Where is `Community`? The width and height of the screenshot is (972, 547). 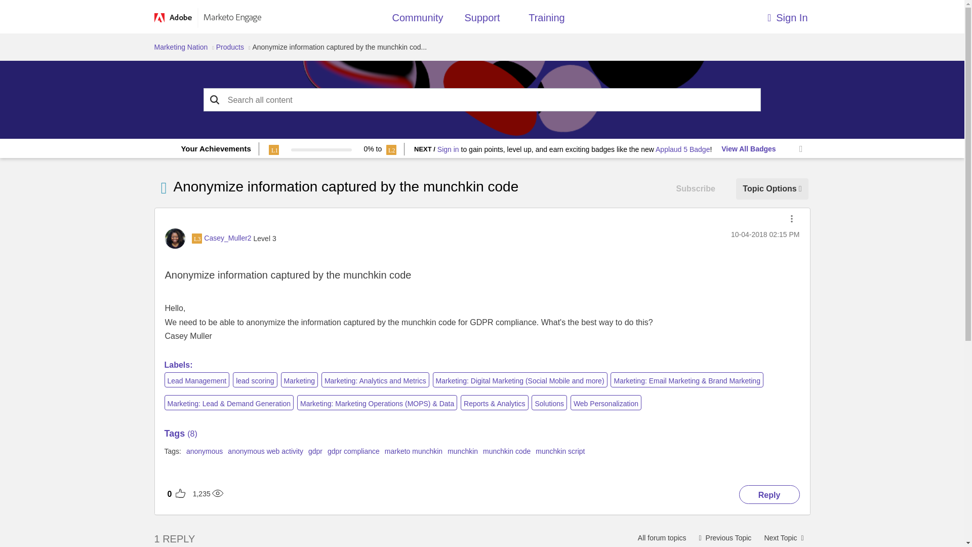 Community is located at coordinates (417, 20).